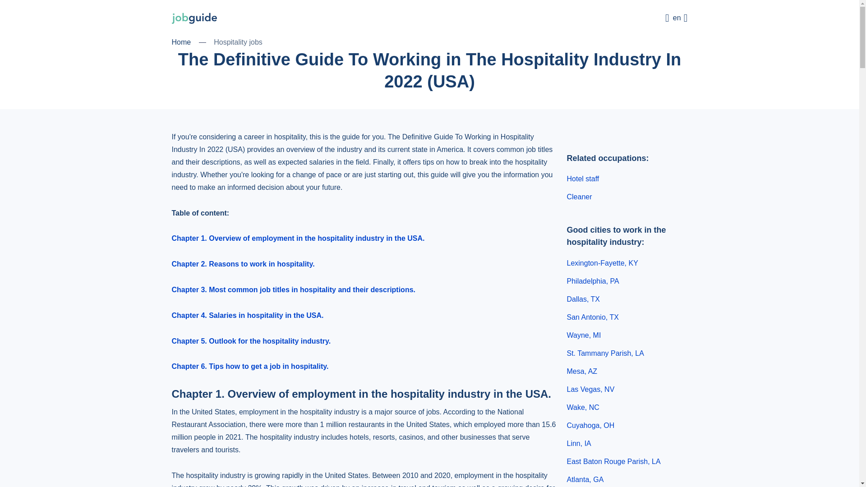 The width and height of the screenshot is (866, 487). What do you see at coordinates (593, 280) in the screenshot?
I see `Philadelphia, PA` at bounding box center [593, 280].